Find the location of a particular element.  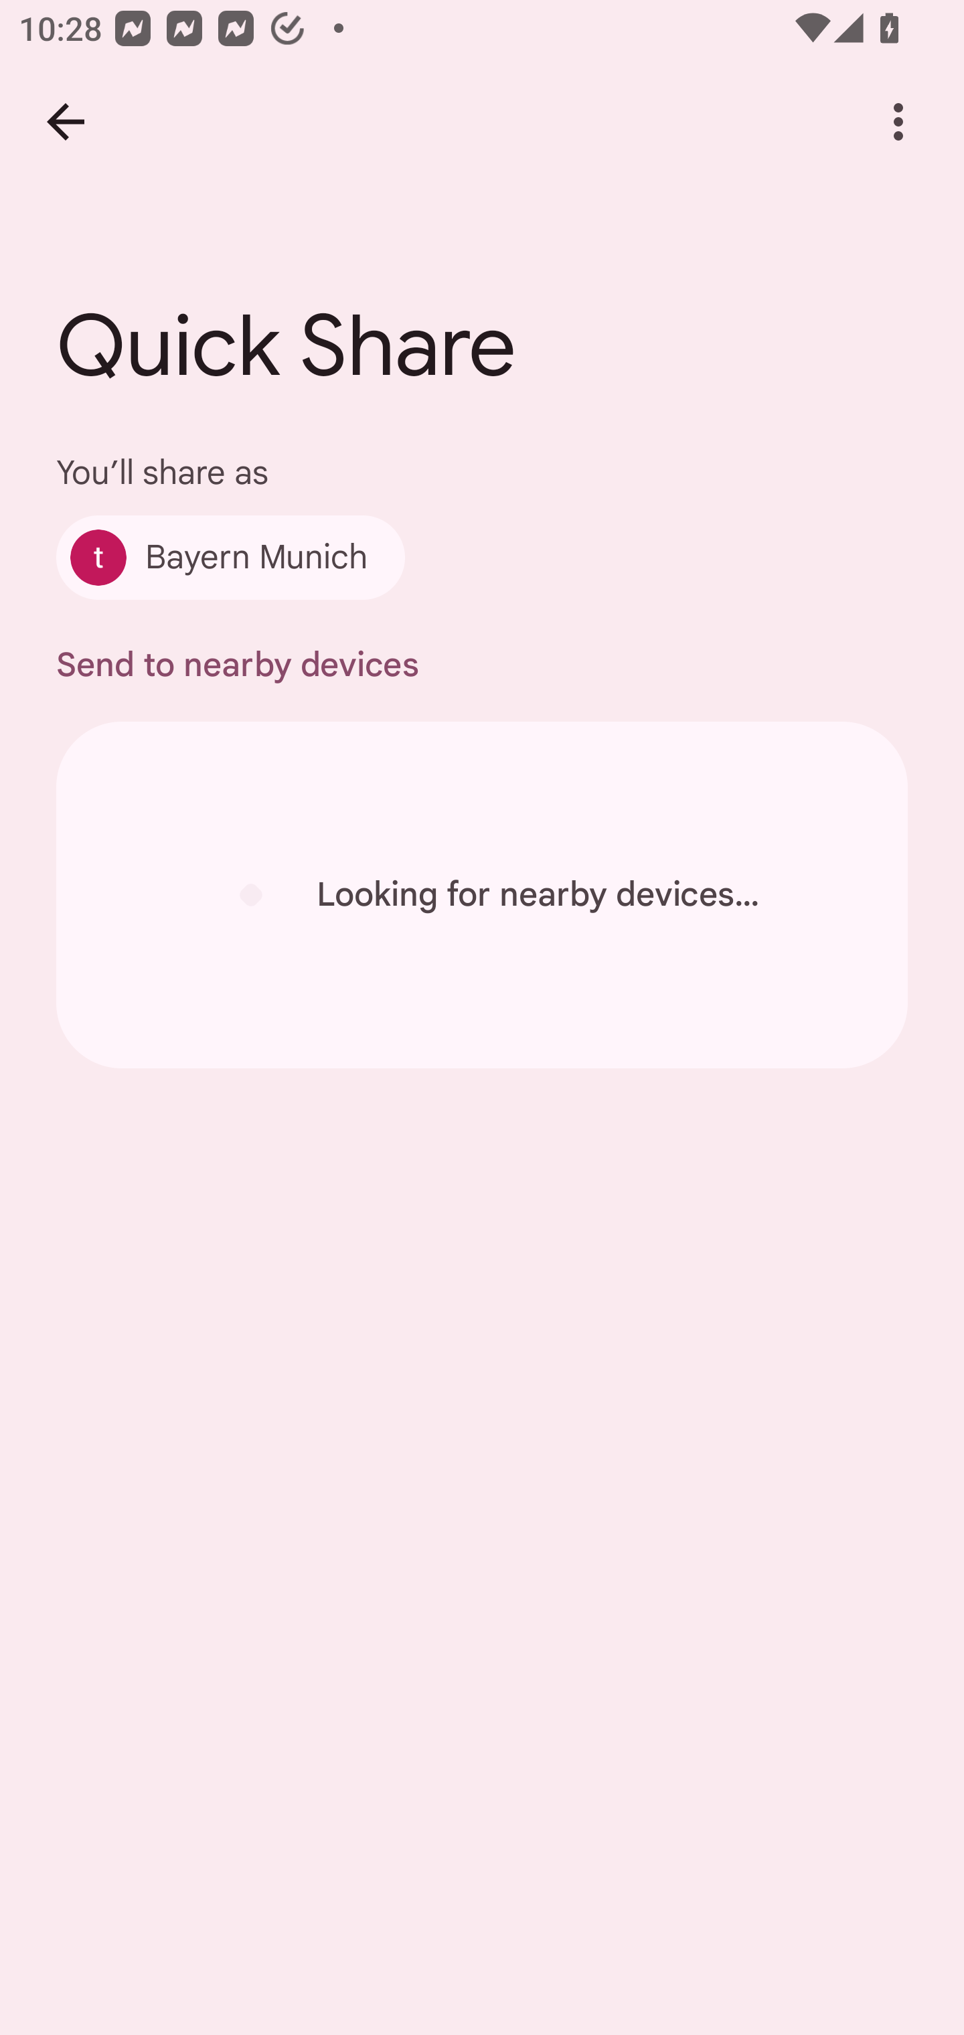

Back is located at coordinates (66, 122).